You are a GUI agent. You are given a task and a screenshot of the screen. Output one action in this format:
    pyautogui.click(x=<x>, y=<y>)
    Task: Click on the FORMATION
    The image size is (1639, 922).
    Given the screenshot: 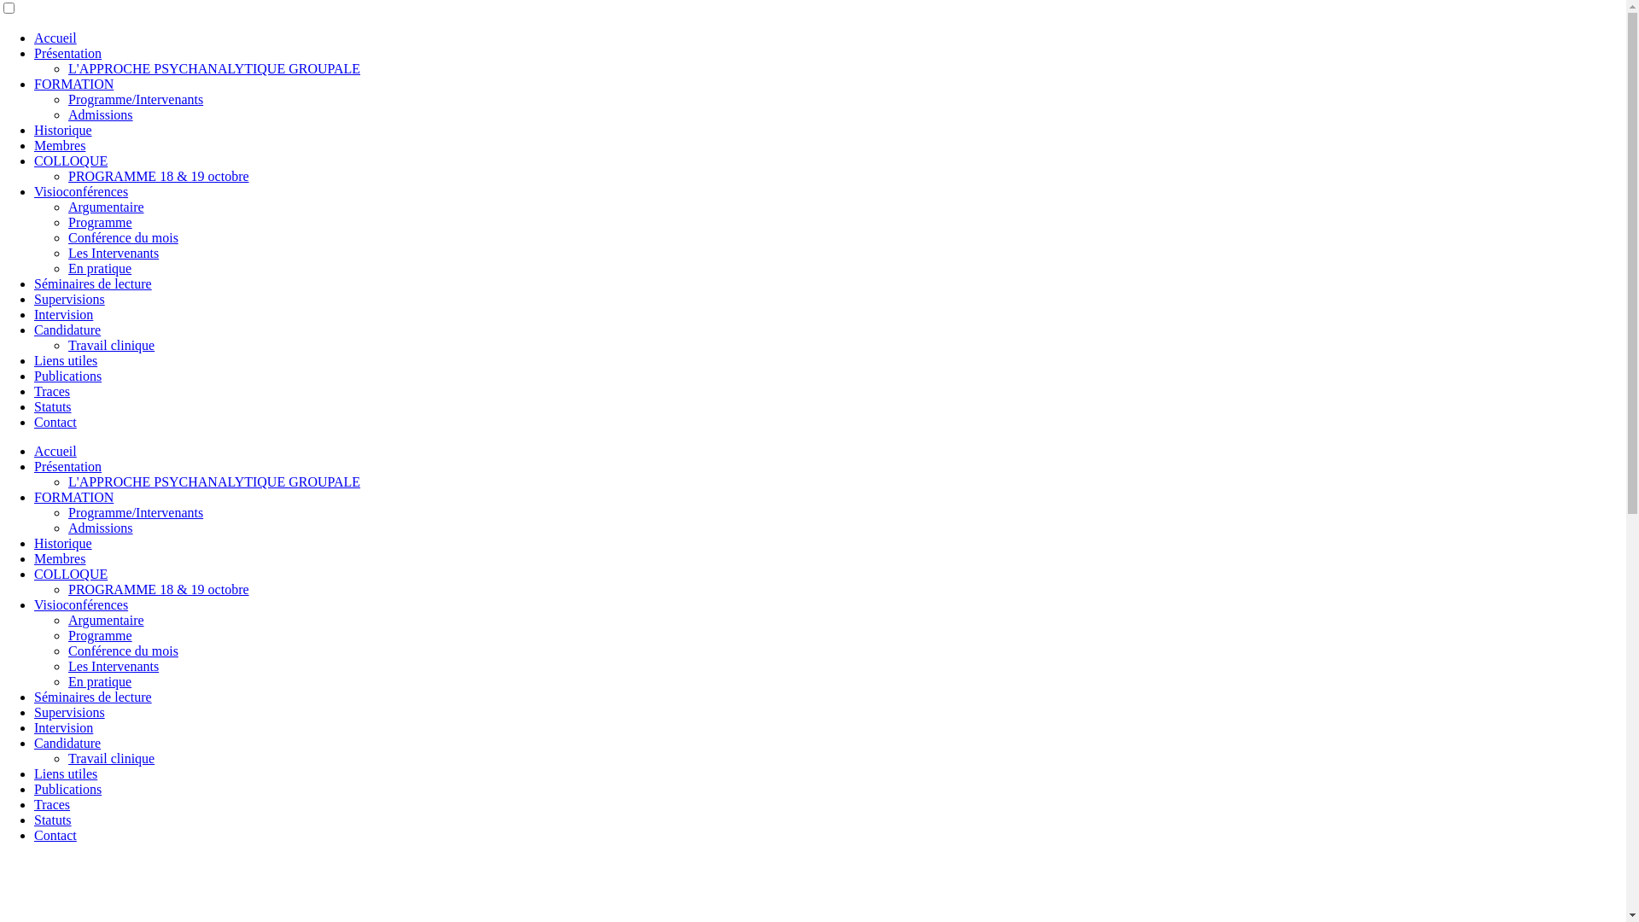 What is the action you would take?
    pyautogui.click(x=73, y=84)
    